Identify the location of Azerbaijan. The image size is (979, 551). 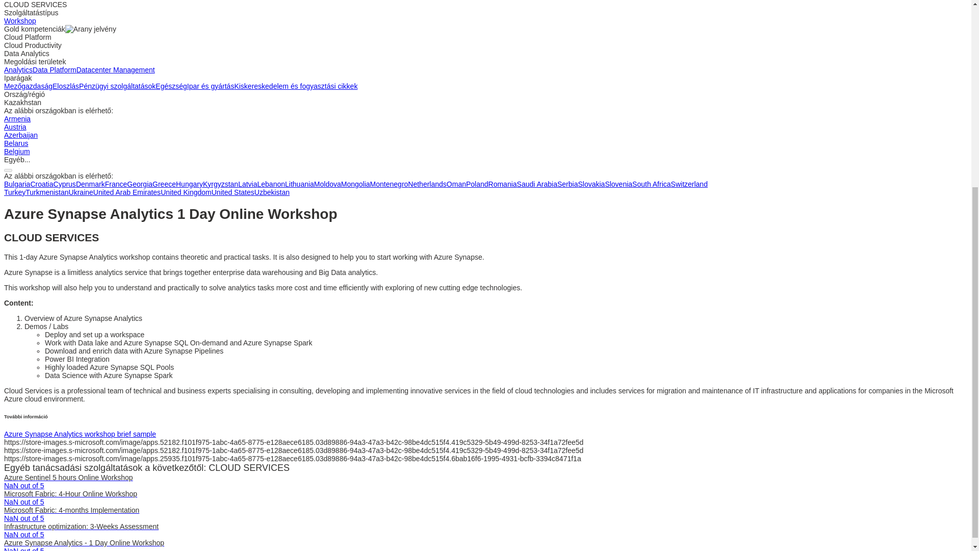
(20, 135).